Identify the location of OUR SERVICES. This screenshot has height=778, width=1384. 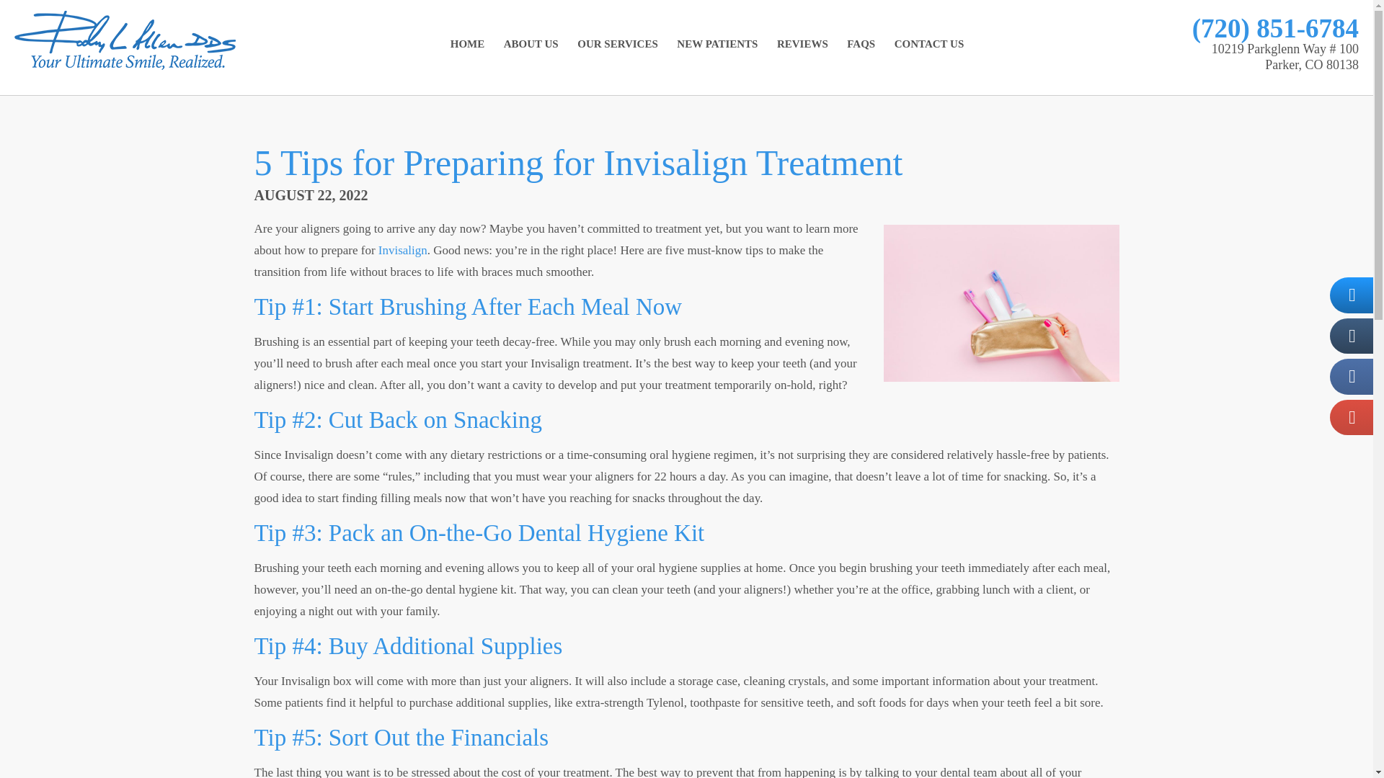
(618, 45).